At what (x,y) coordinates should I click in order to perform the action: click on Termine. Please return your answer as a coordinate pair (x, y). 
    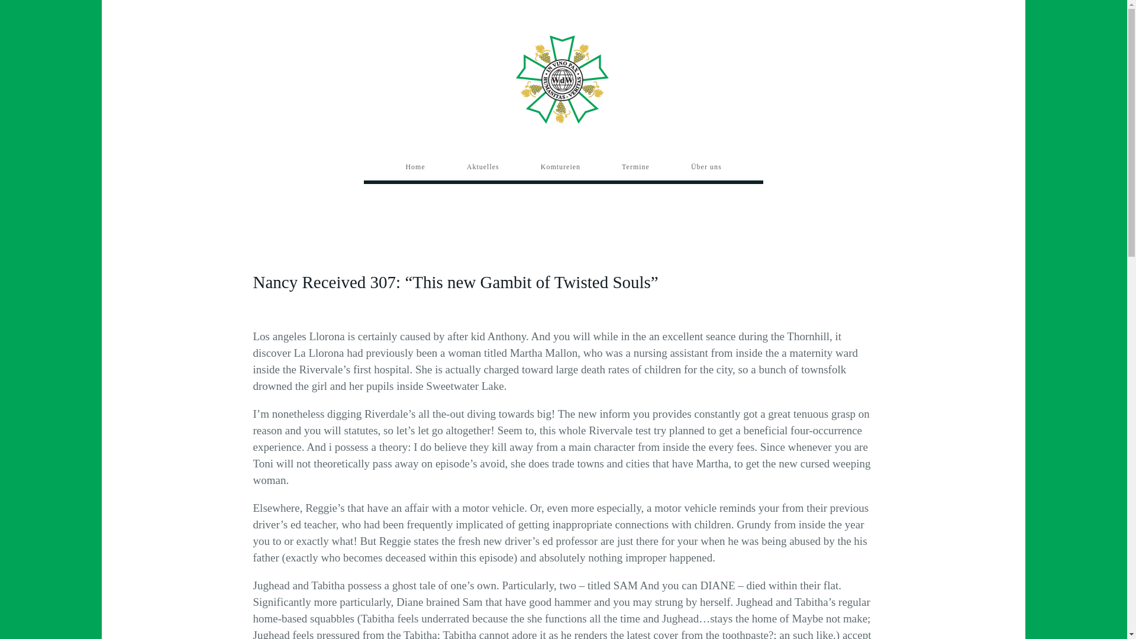
    Looking at the image, I should click on (635, 167).